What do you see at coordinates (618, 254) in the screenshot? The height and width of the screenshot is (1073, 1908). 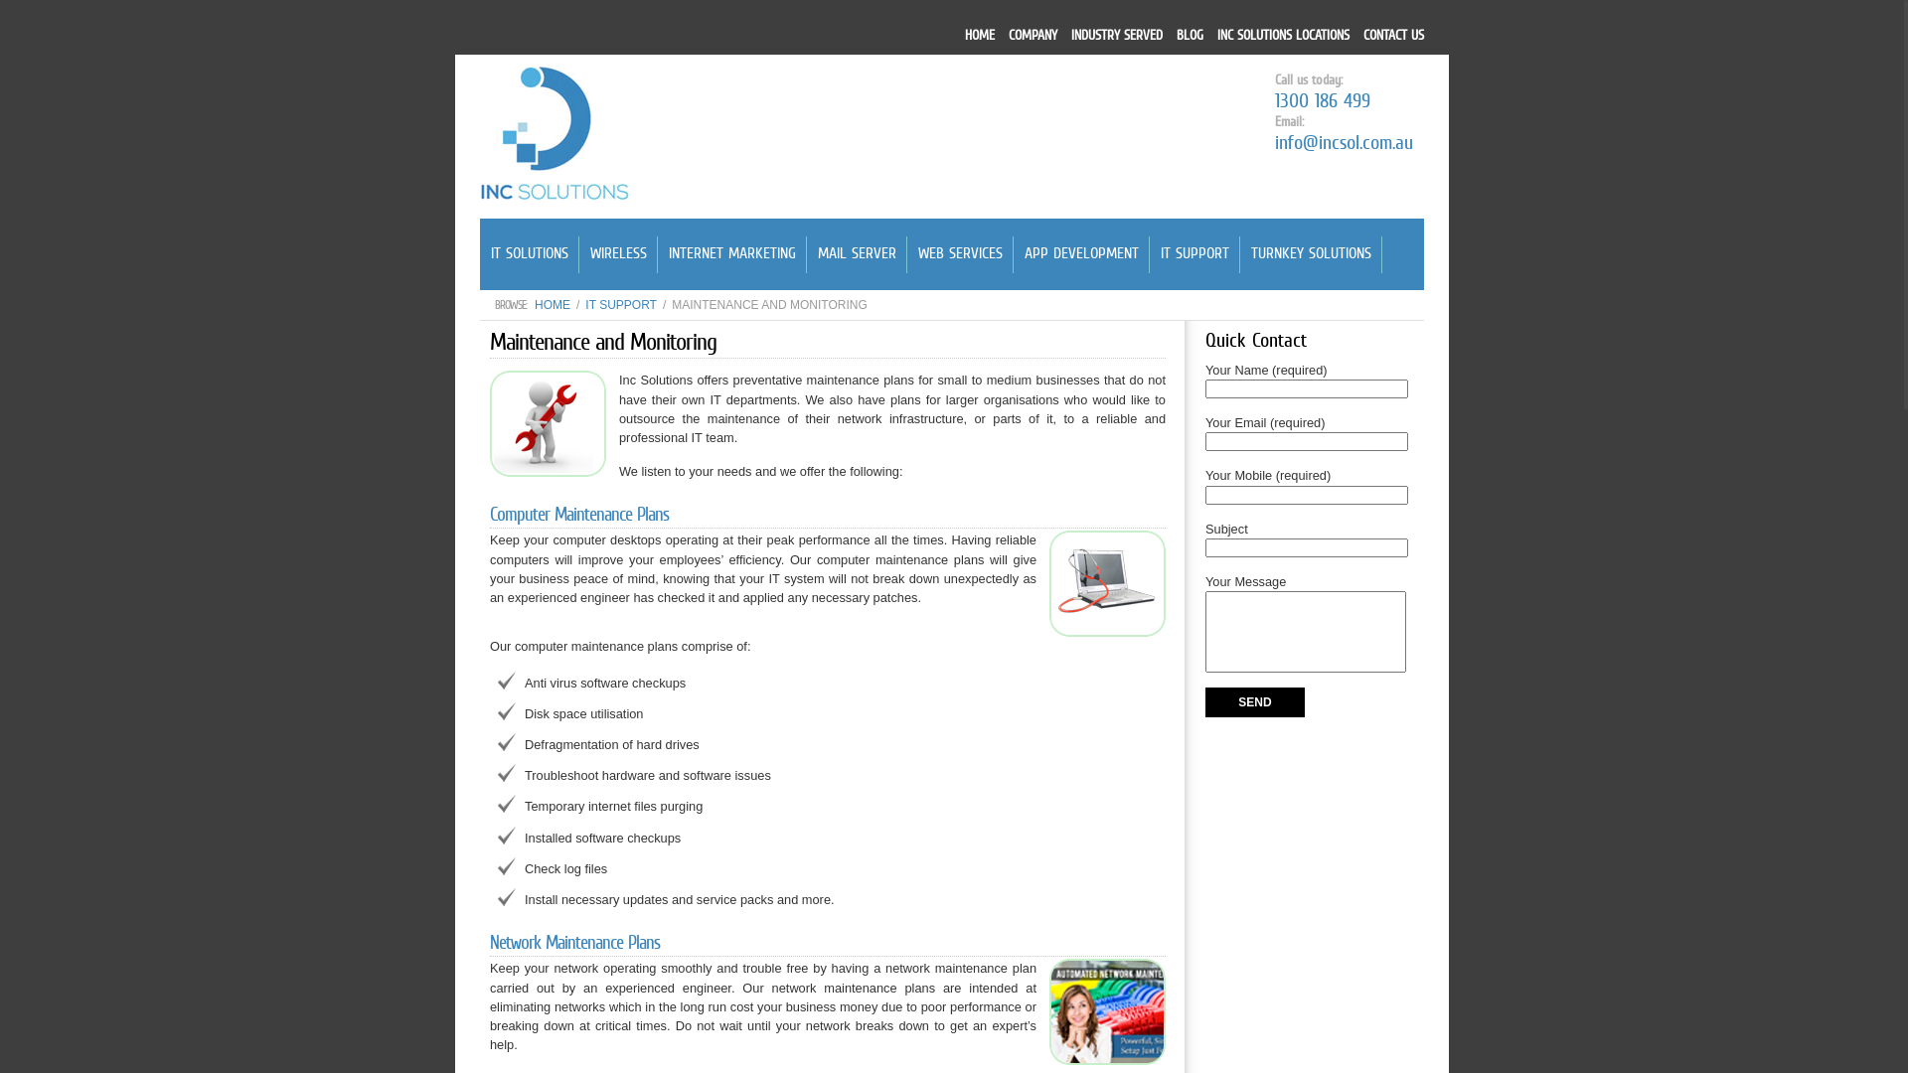 I see `WIRELESS` at bounding box center [618, 254].